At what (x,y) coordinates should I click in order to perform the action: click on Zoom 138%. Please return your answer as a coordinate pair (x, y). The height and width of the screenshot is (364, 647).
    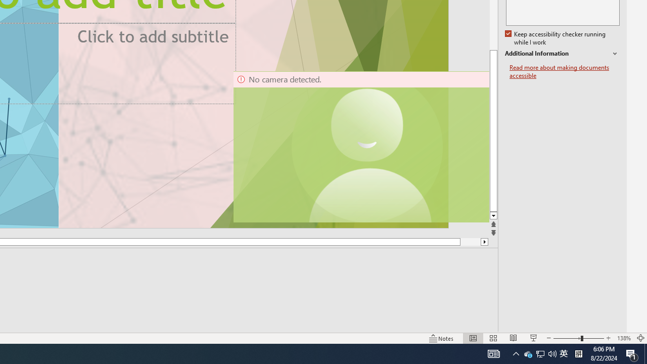
    Looking at the image, I should click on (624, 338).